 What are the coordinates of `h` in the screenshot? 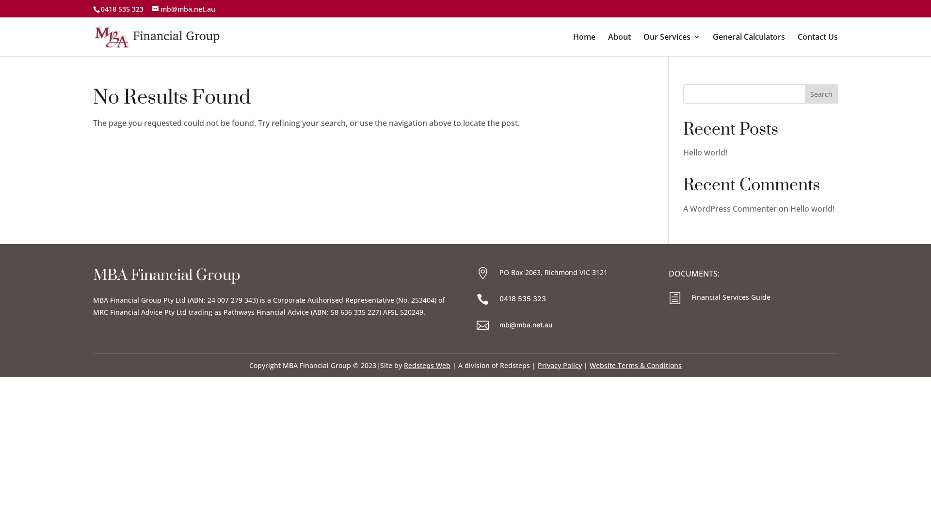 It's located at (676, 298).